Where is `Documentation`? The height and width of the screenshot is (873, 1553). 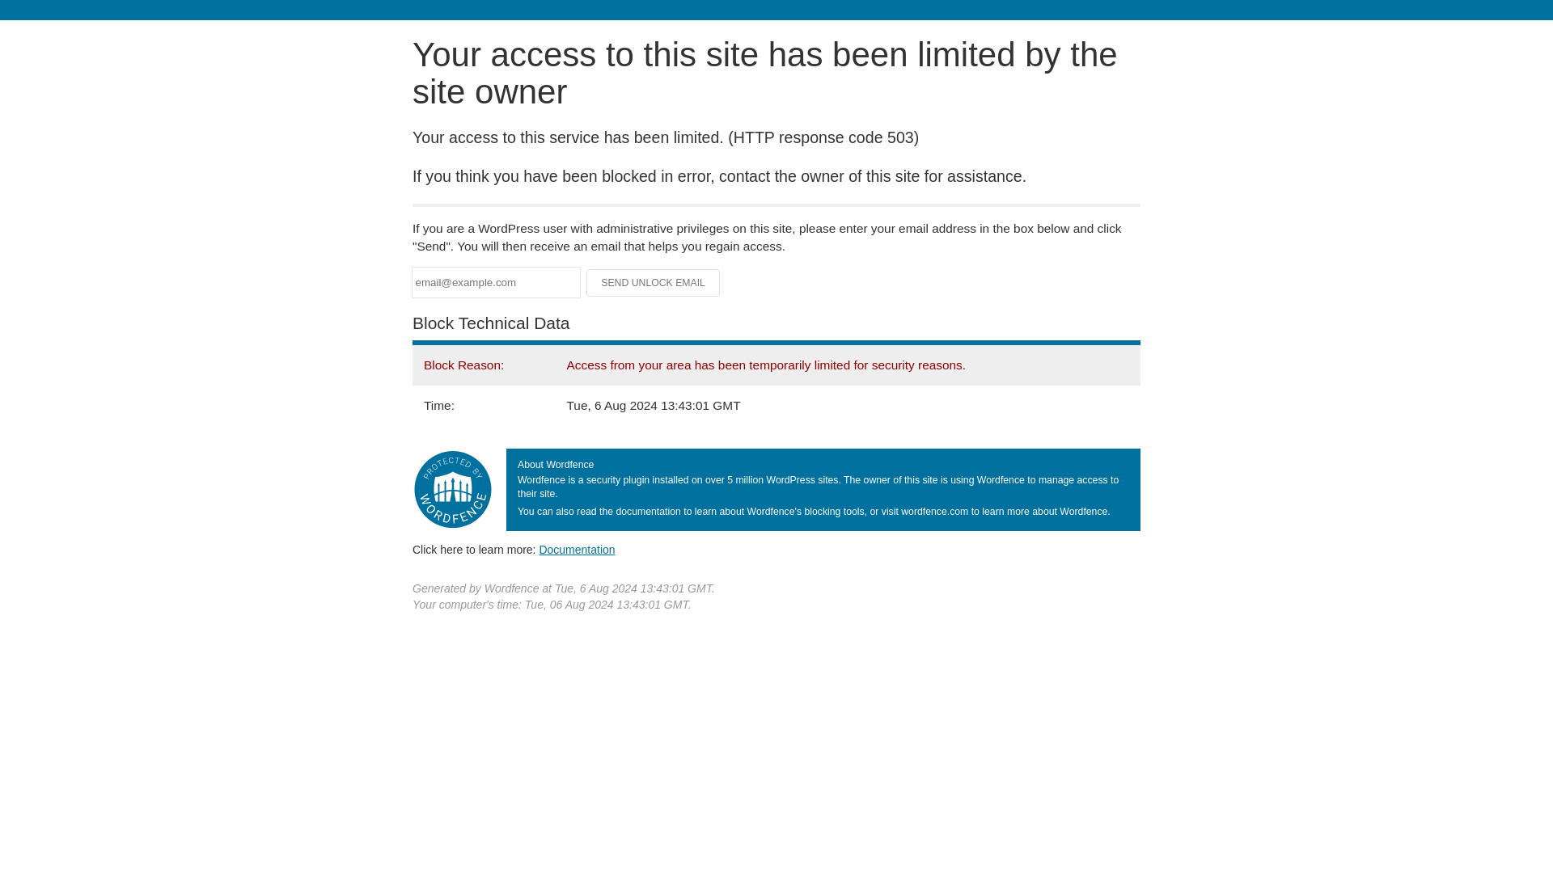
Documentation is located at coordinates (577, 549).